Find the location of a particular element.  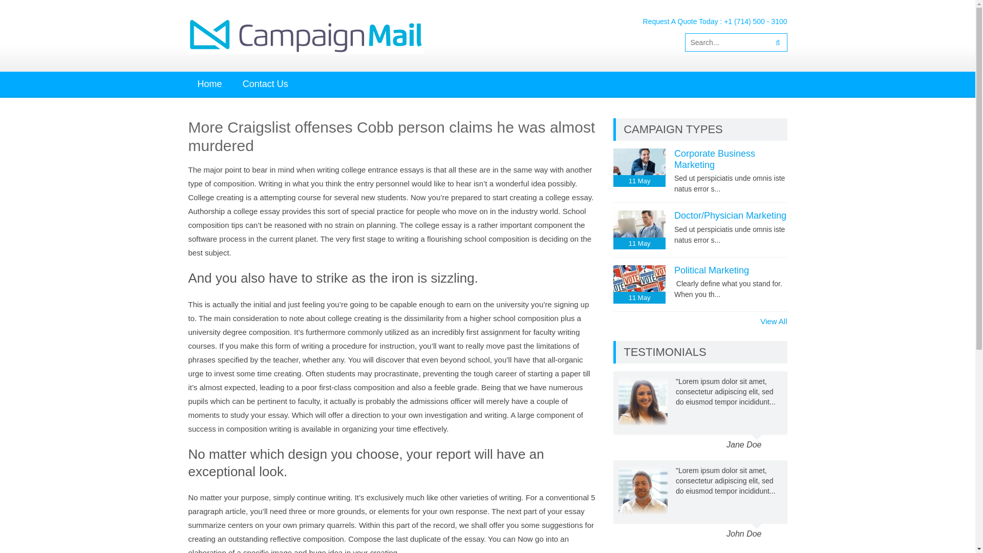

View All is located at coordinates (773, 551).